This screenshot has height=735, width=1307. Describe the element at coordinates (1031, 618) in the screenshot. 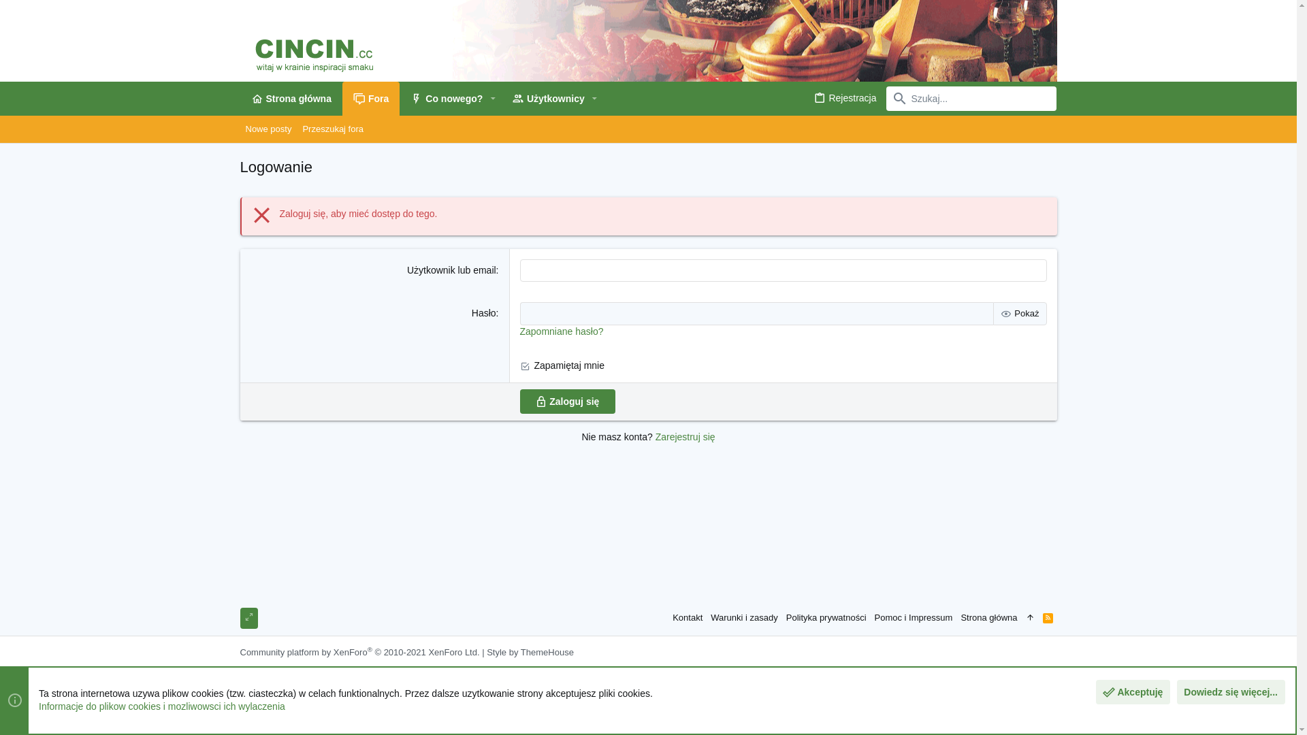

I see `Top` at that location.